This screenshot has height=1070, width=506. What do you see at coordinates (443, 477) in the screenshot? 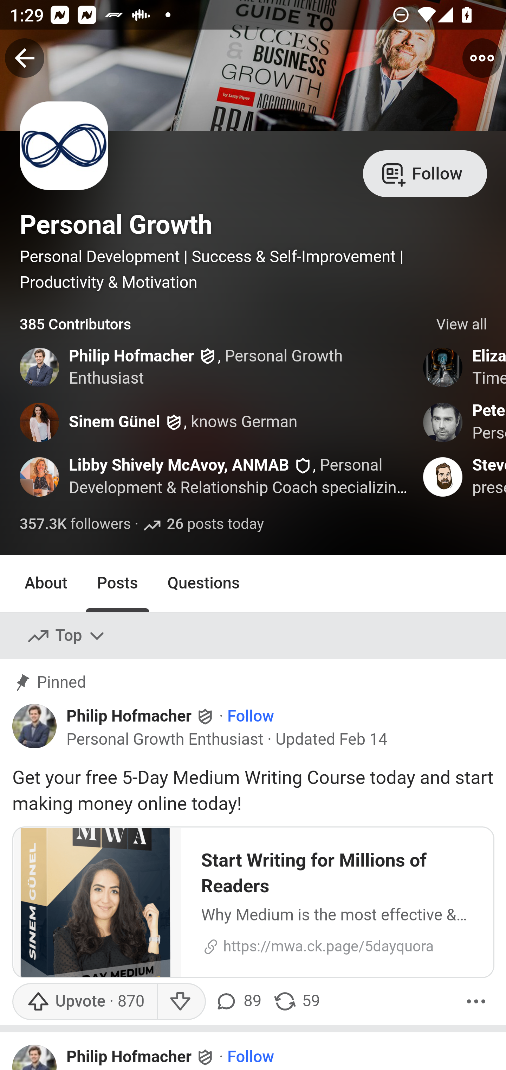
I see `Profile photo for Steve Dani` at bounding box center [443, 477].